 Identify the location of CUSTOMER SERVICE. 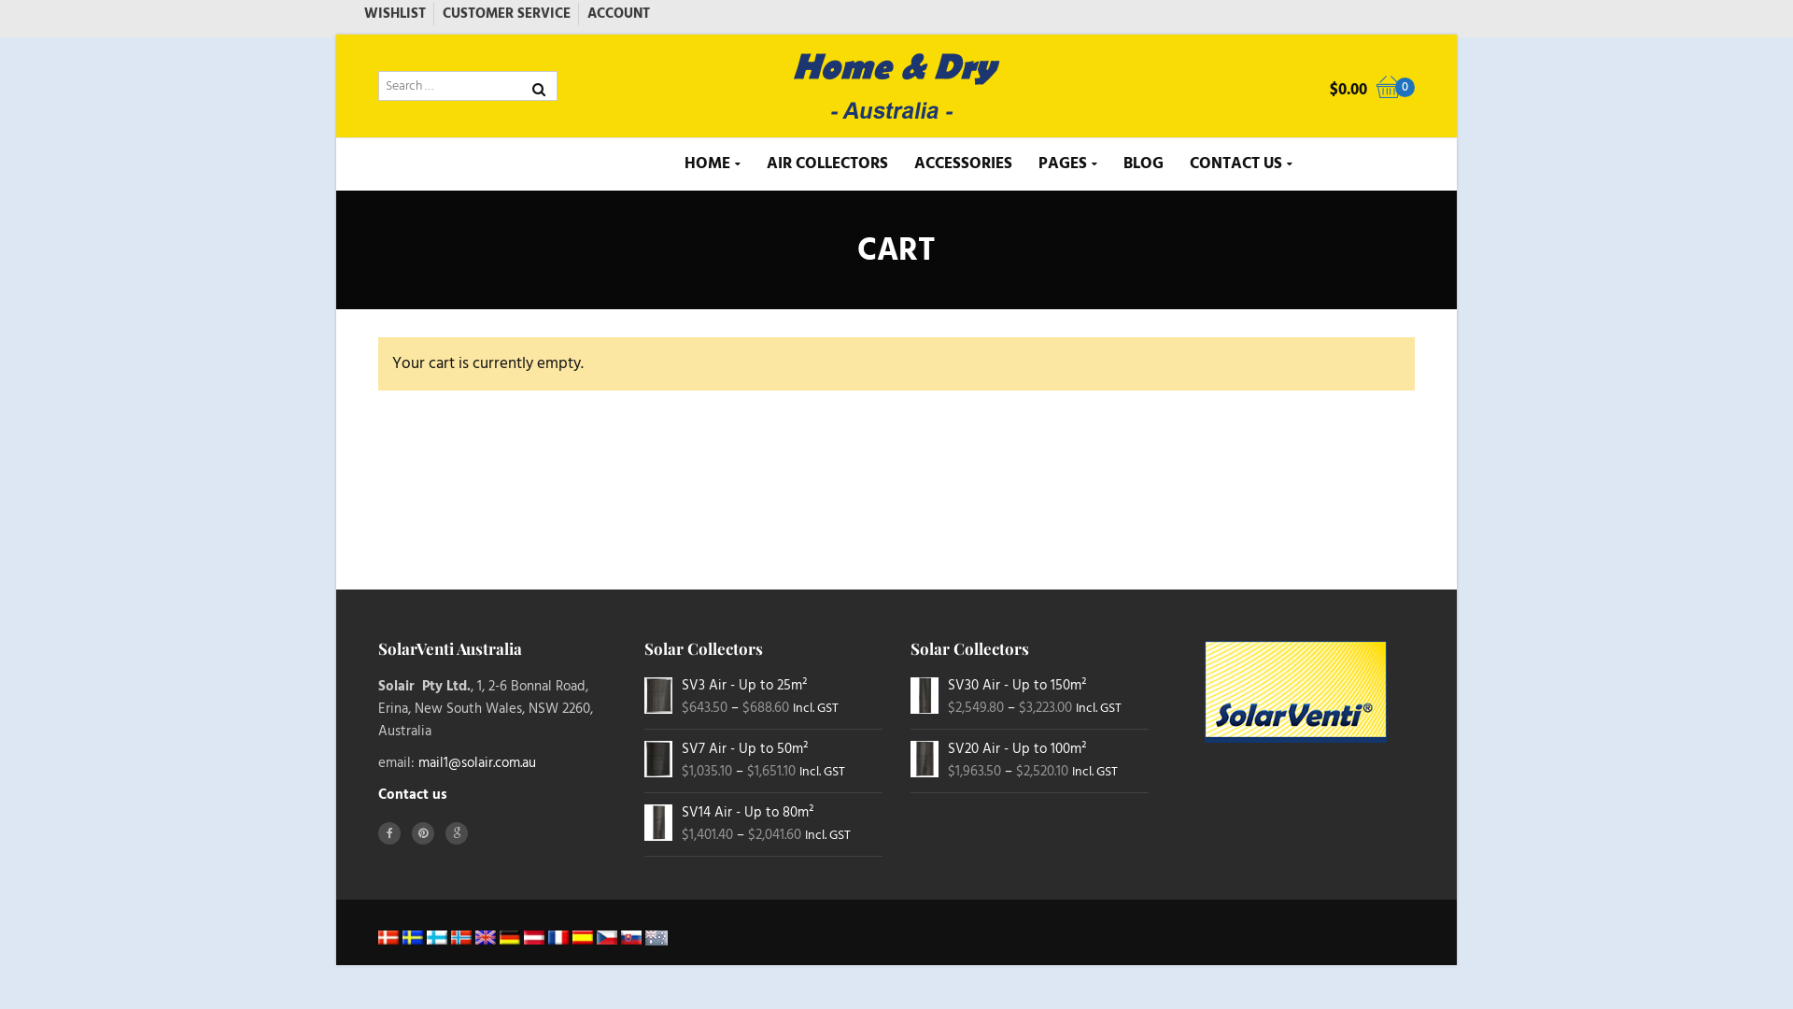
(511, 14).